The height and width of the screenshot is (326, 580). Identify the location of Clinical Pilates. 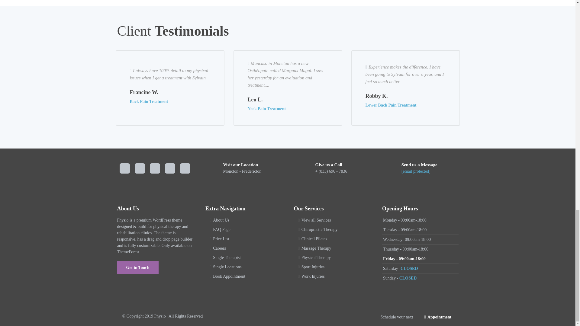
(314, 239).